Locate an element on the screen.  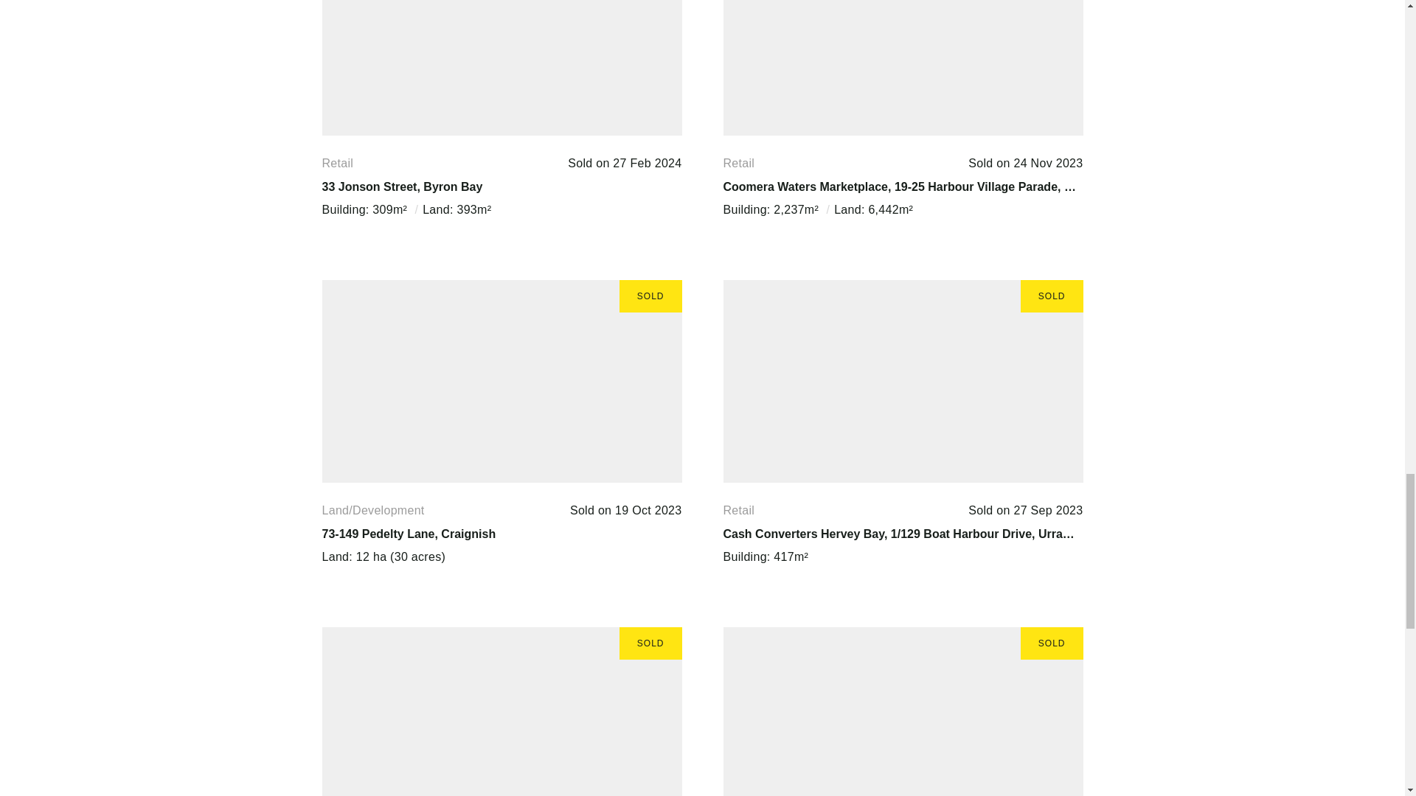
73-149 Pedelty Lane, Craignish is located at coordinates (409, 534).